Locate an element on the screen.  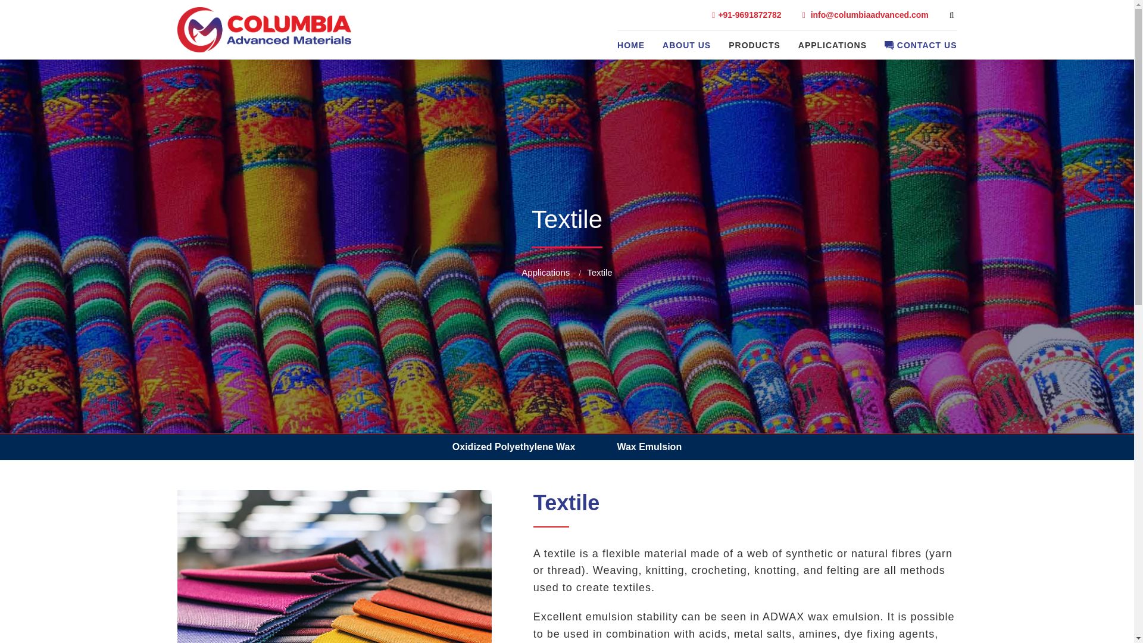
HOME is located at coordinates (630, 45).